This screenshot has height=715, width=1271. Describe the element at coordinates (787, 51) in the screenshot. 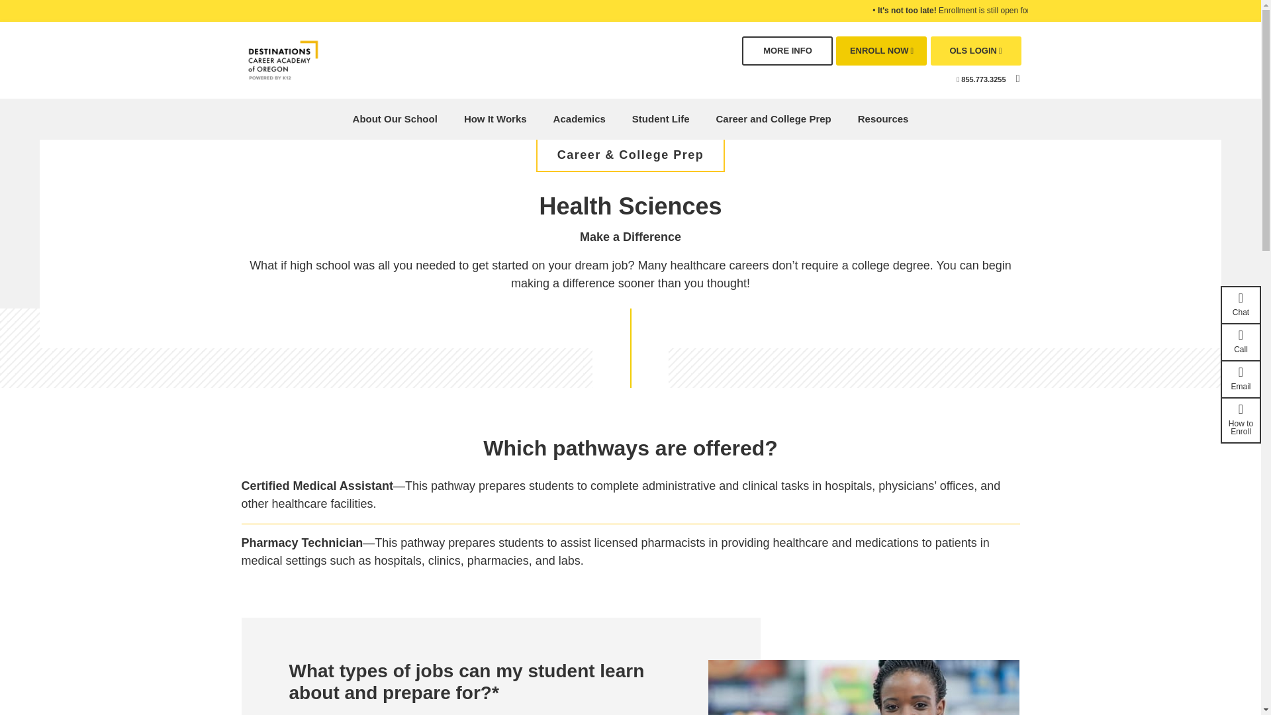

I see `Lead Form Modal` at that location.